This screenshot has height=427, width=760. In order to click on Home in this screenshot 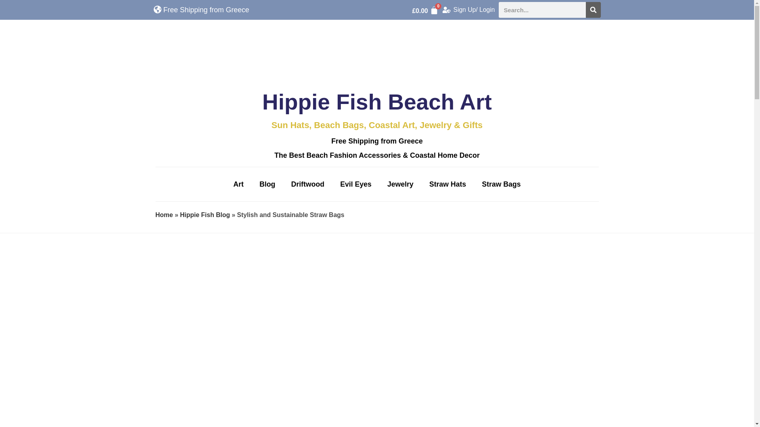, I will do `click(163, 214)`.